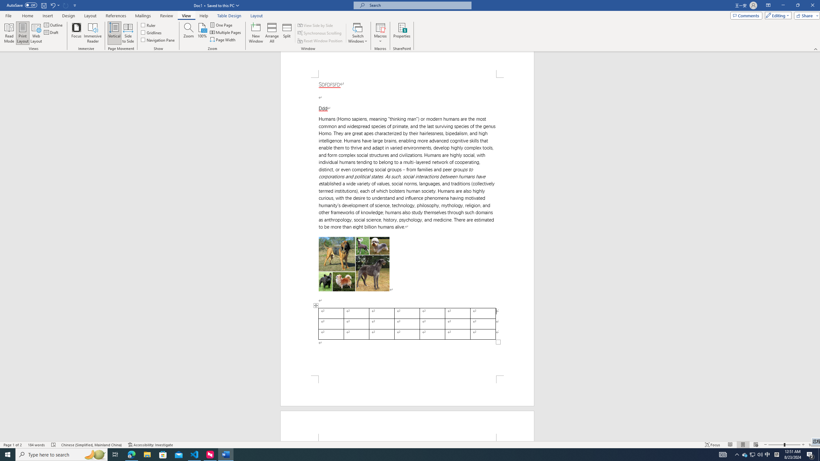 This screenshot has width=820, height=461. I want to click on Gridlines, so click(152, 32).